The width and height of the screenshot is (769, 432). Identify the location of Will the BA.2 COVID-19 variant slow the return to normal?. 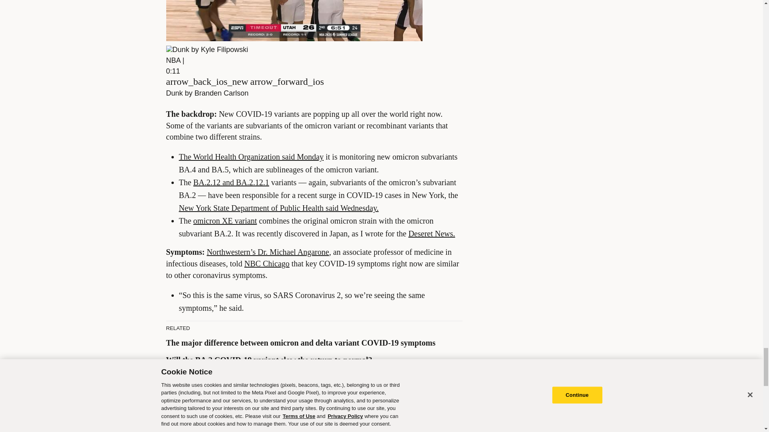
(269, 360).